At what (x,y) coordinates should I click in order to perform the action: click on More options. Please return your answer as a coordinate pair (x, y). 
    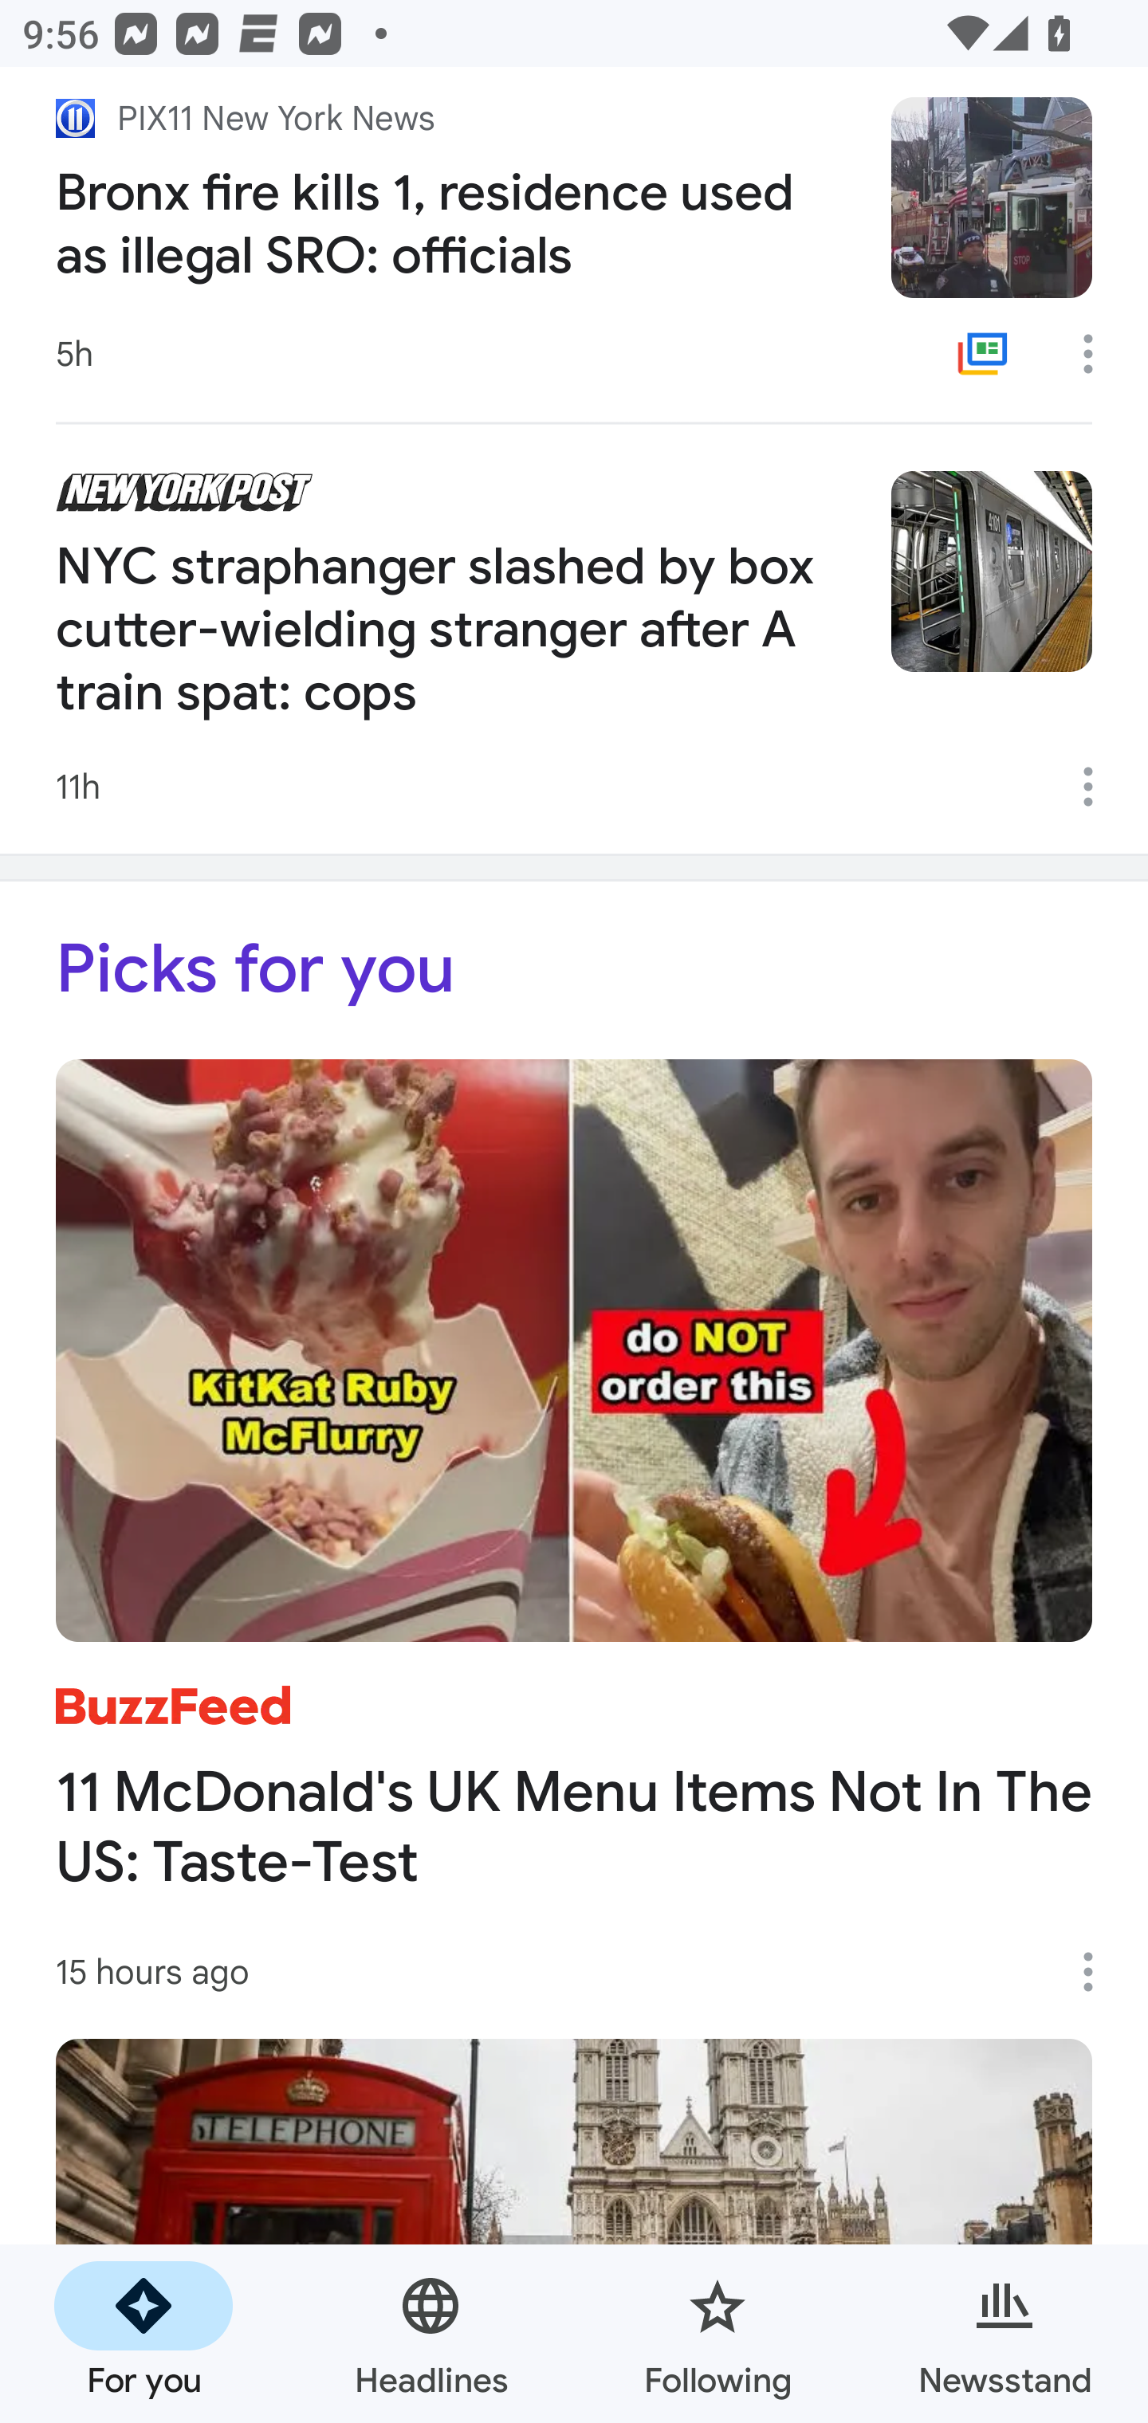
    Looking at the image, I should click on (1099, 354).